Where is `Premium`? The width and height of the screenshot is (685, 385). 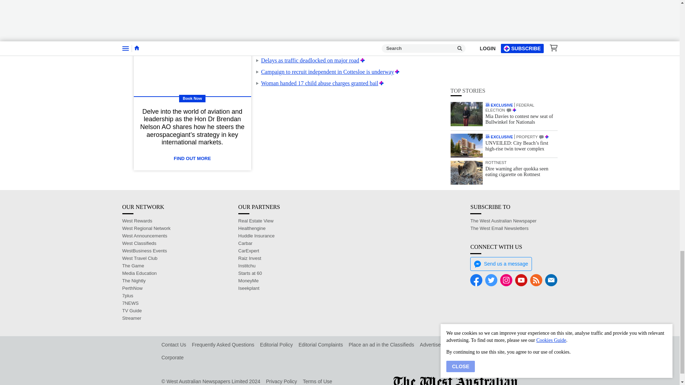 Premium is located at coordinates (352, 26).